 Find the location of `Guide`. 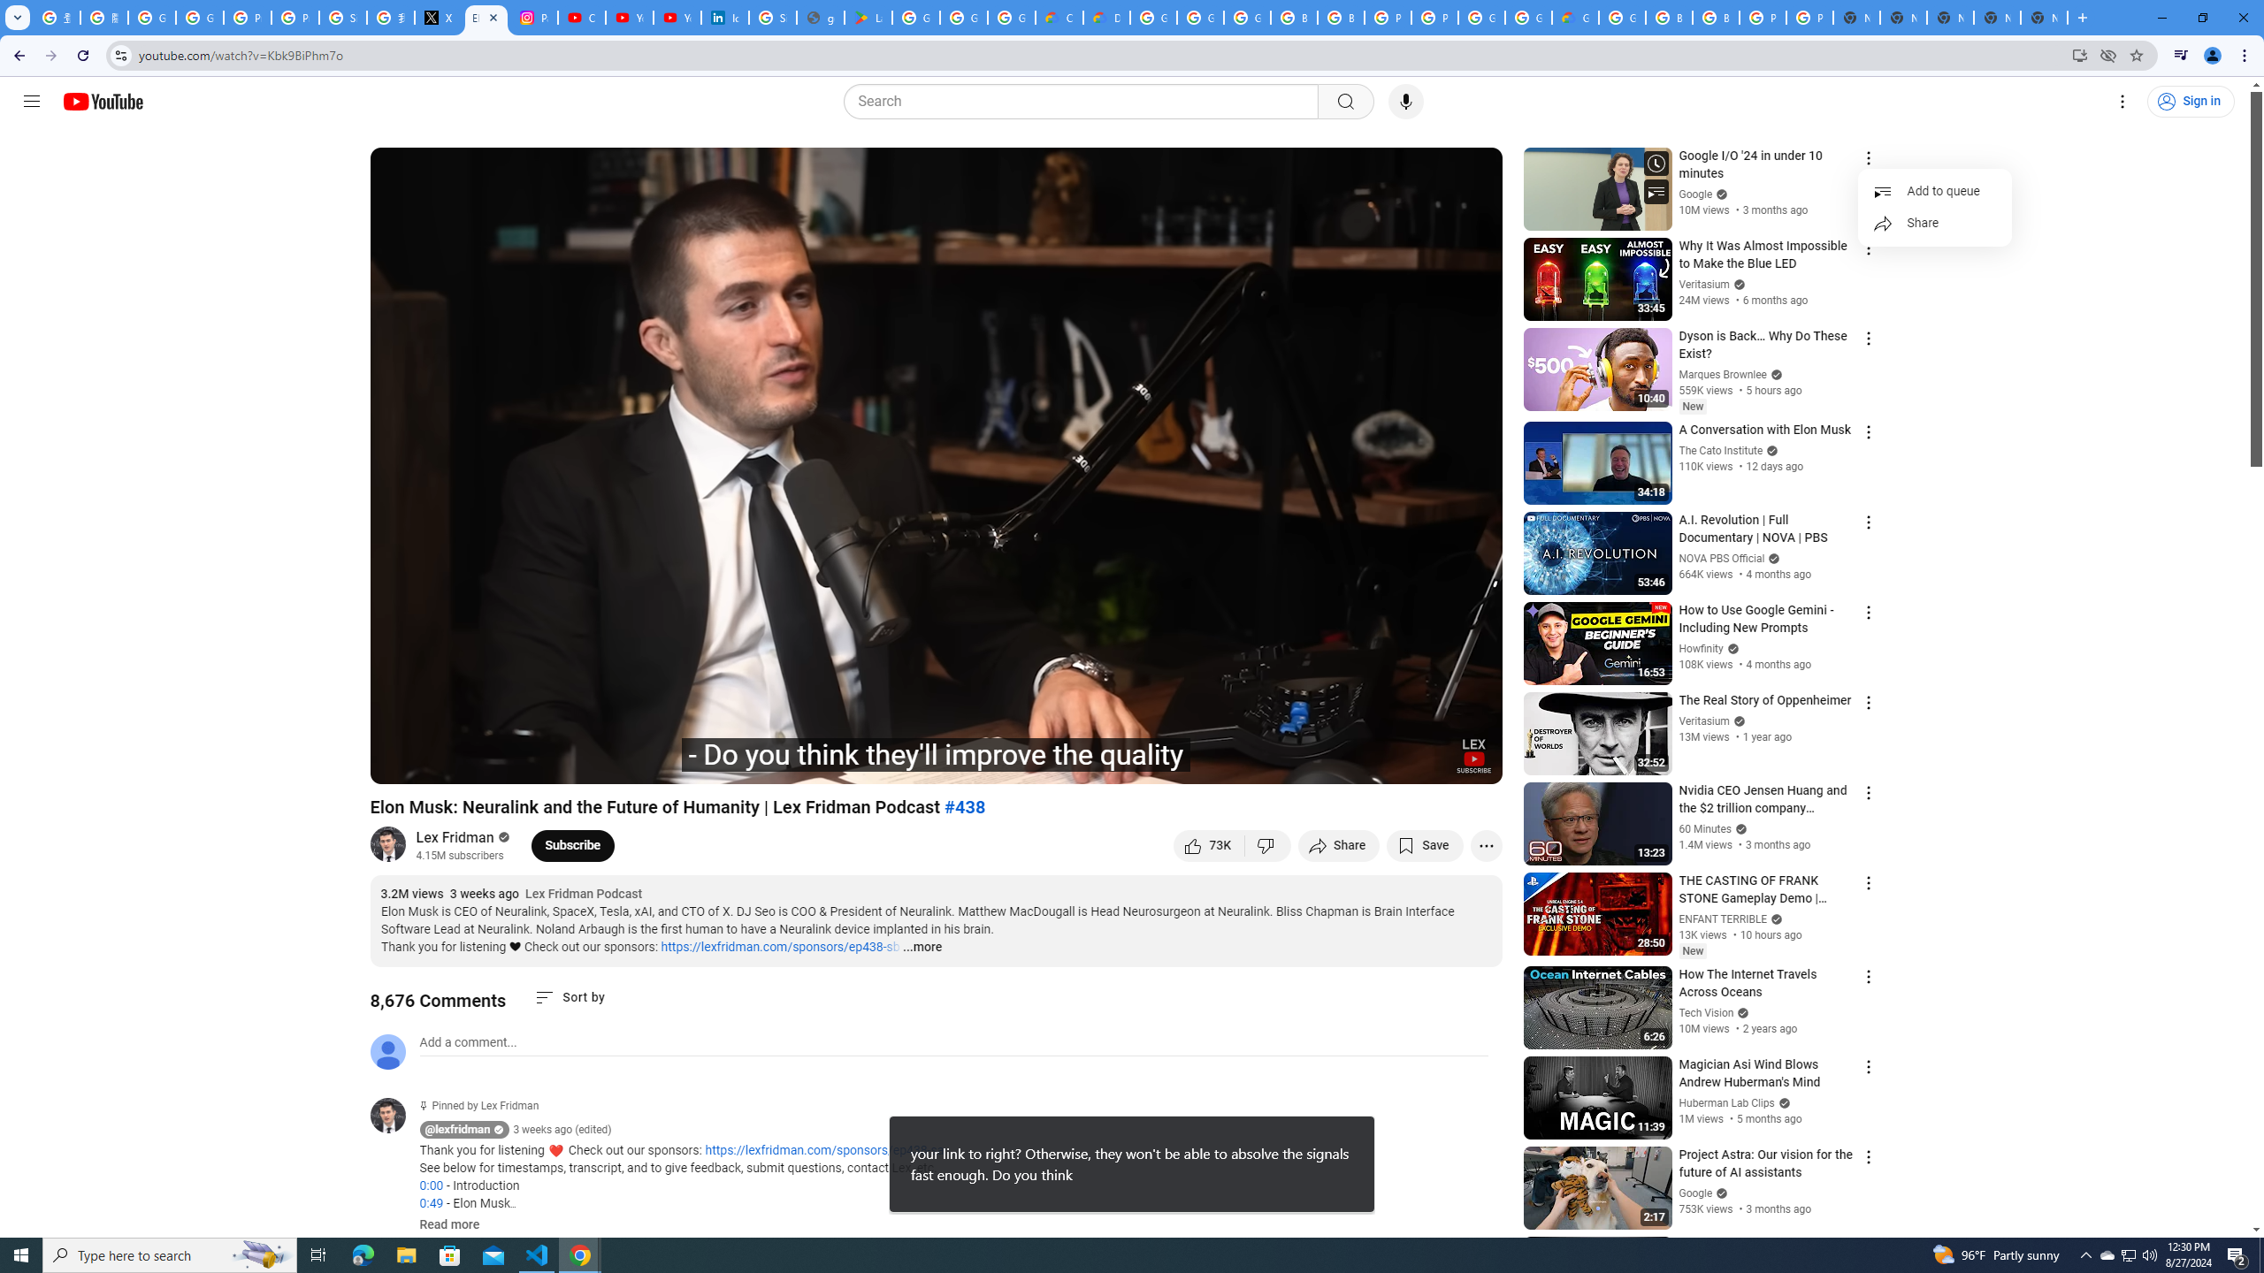

Guide is located at coordinates (32, 102).